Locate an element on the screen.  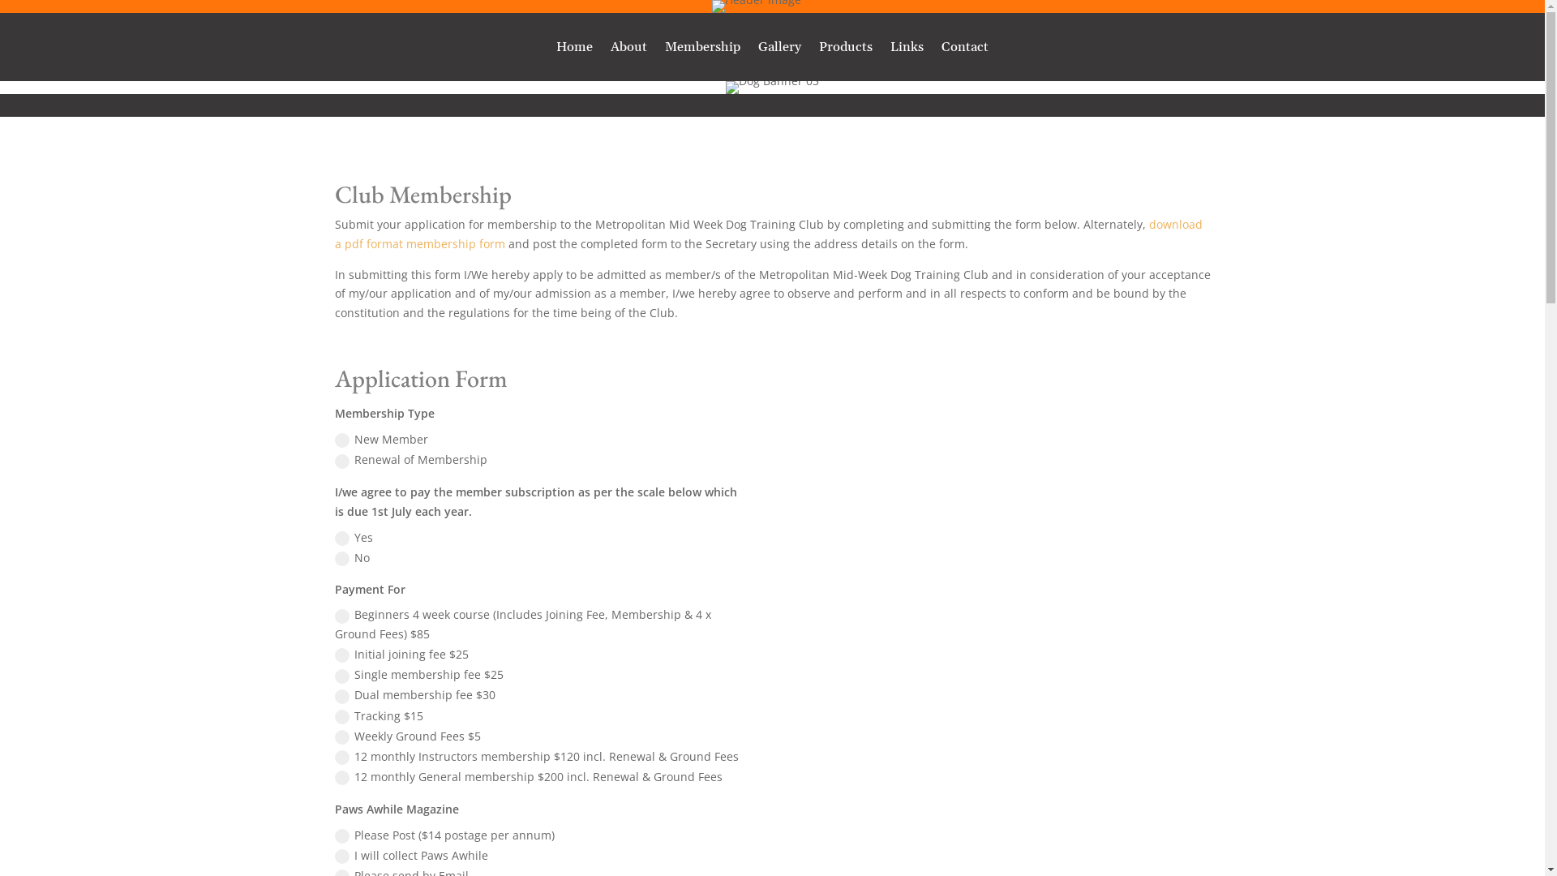
Membership is located at coordinates (702, 50).